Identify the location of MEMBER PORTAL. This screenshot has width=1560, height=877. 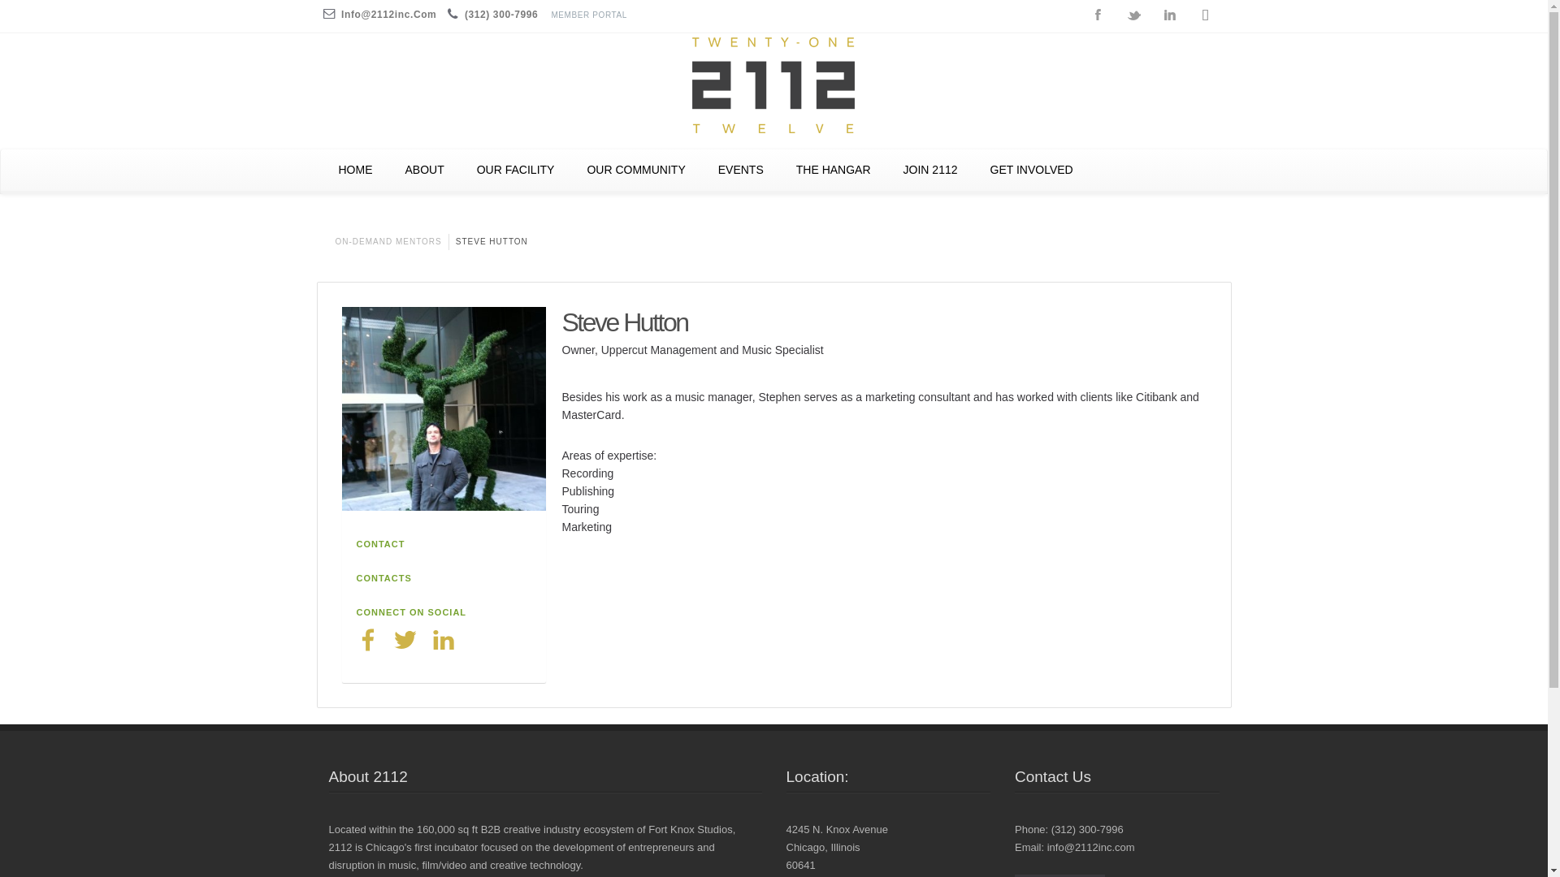
(593, 15).